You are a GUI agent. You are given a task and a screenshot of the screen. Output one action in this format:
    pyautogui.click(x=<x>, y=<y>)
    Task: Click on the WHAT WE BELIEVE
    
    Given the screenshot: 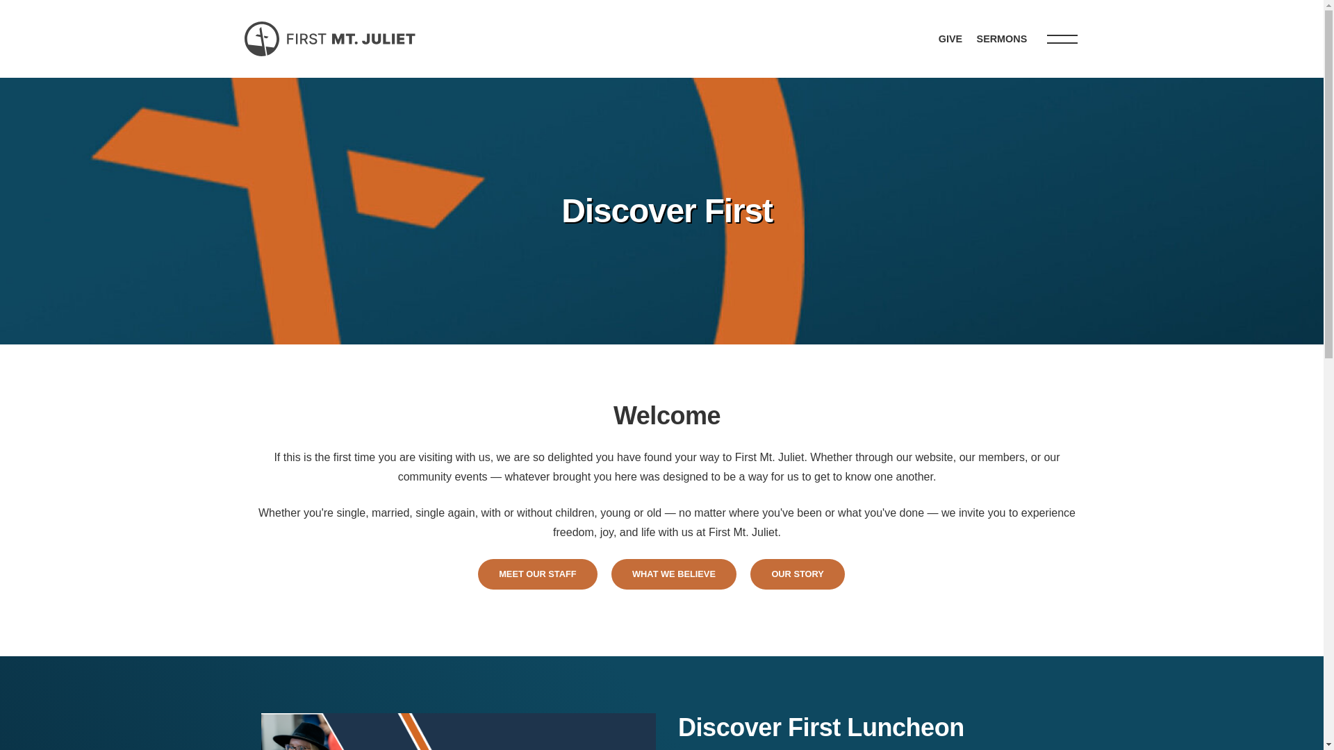 What is the action you would take?
    pyautogui.click(x=673, y=574)
    